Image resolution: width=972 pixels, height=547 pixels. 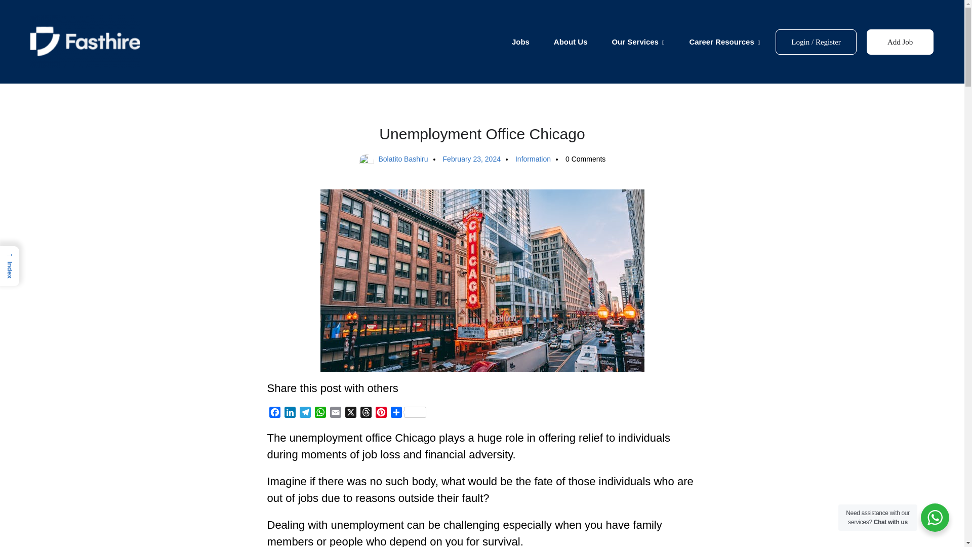 What do you see at coordinates (290, 413) in the screenshot?
I see `LinkedIn` at bounding box center [290, 413].